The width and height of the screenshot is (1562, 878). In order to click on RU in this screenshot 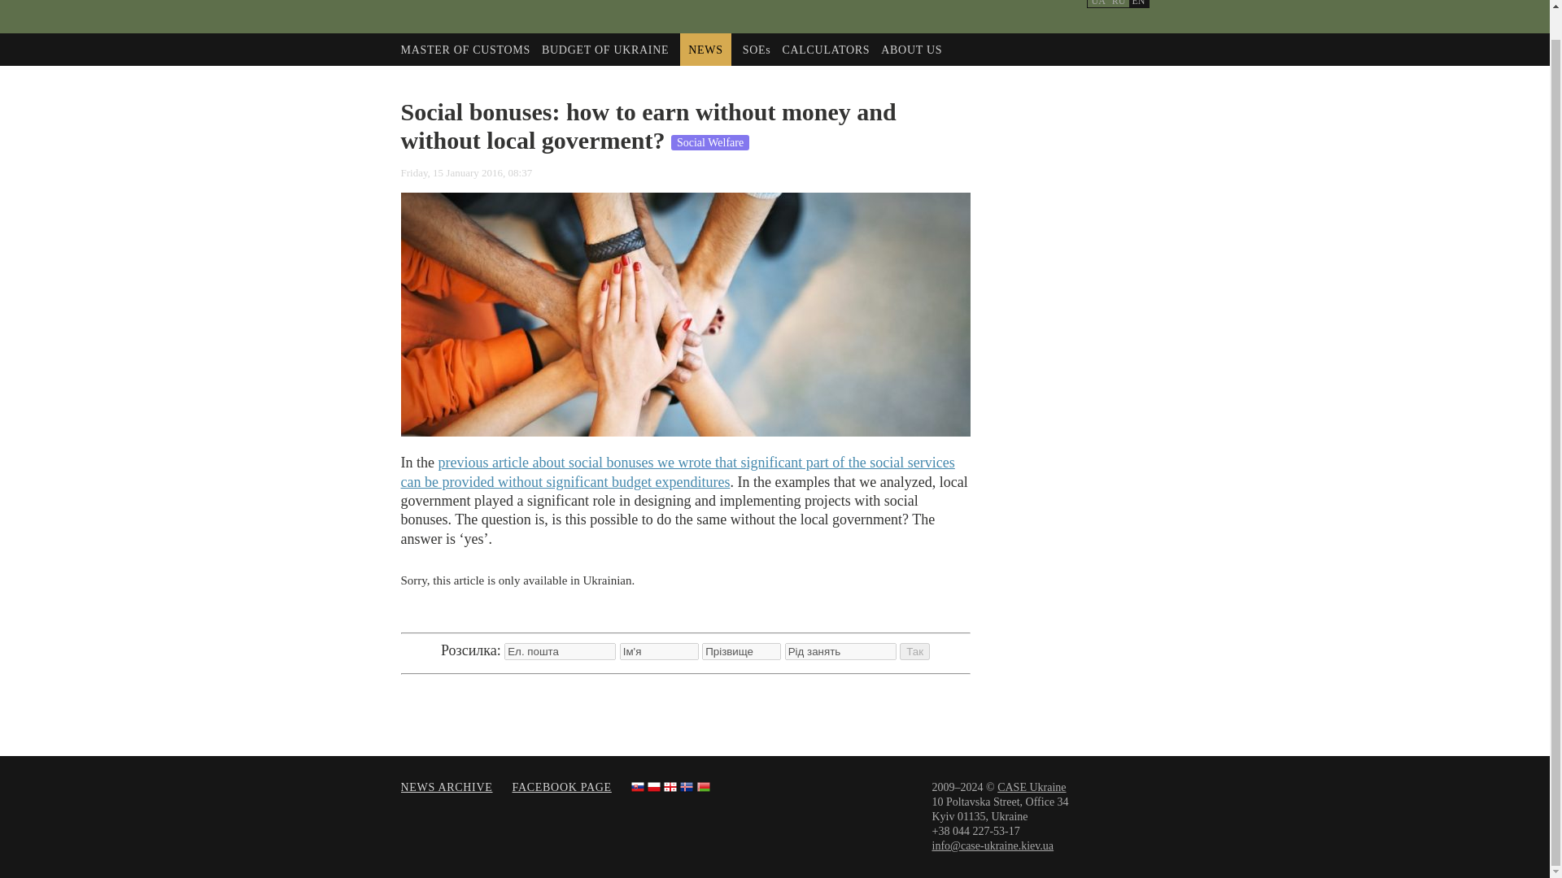, I will do `click(1119, 3)`.